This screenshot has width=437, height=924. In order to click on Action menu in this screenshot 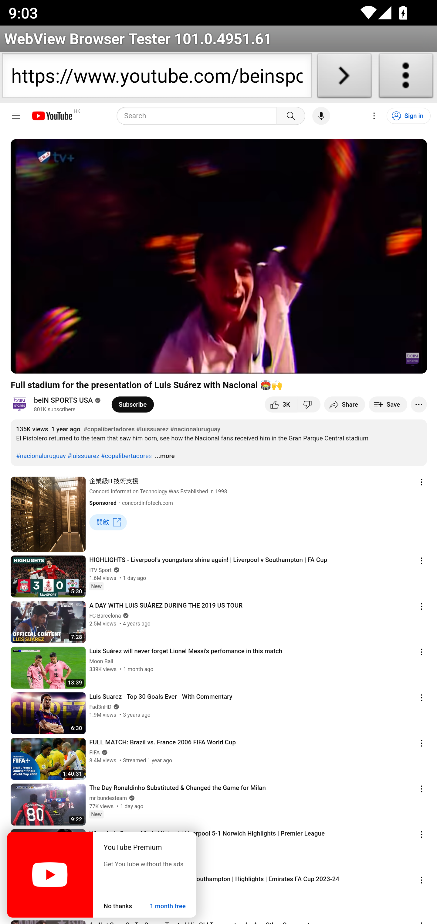, I will do `click(422, 834)`.